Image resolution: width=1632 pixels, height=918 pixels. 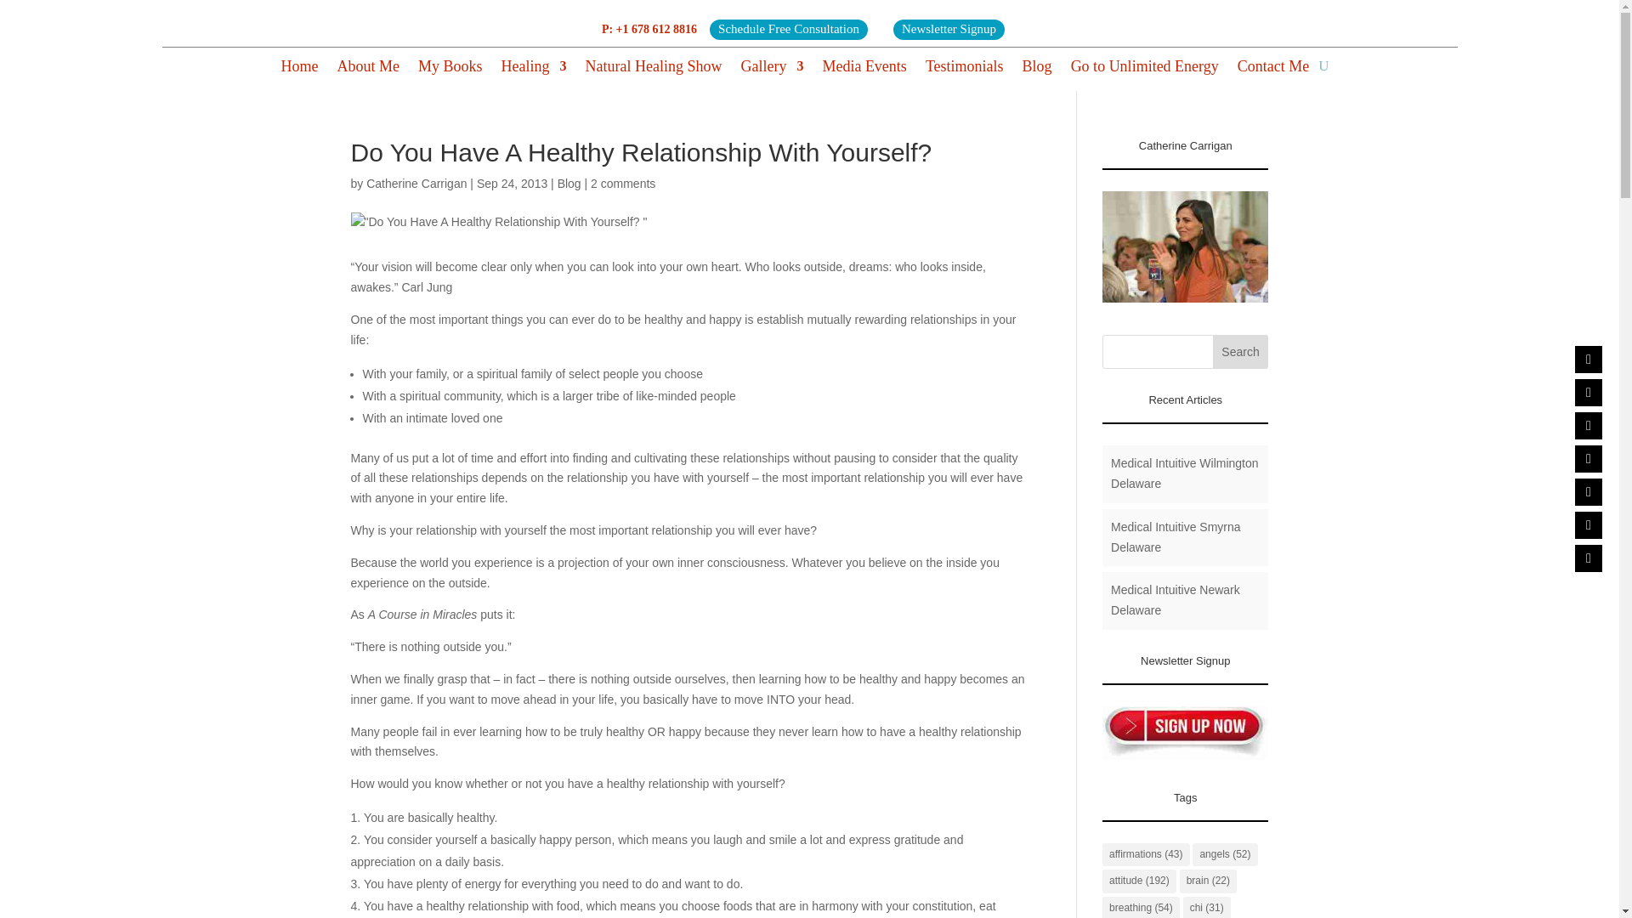 What do you see at coordinates (1144, 70) in the screenshot?
I see `Go to Unlimited Energy` at bounding box center [1144, 70].